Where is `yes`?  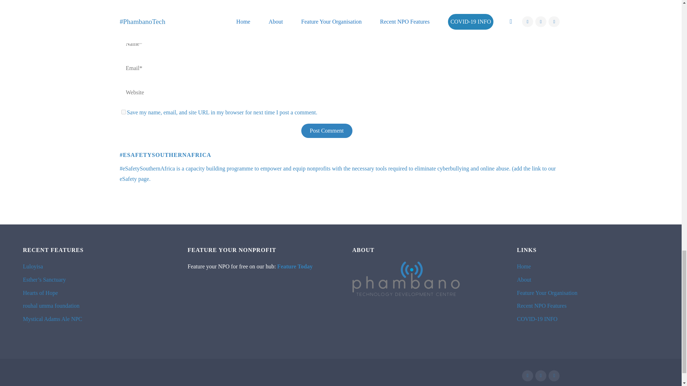
yes is located at coordinates (123, 112).